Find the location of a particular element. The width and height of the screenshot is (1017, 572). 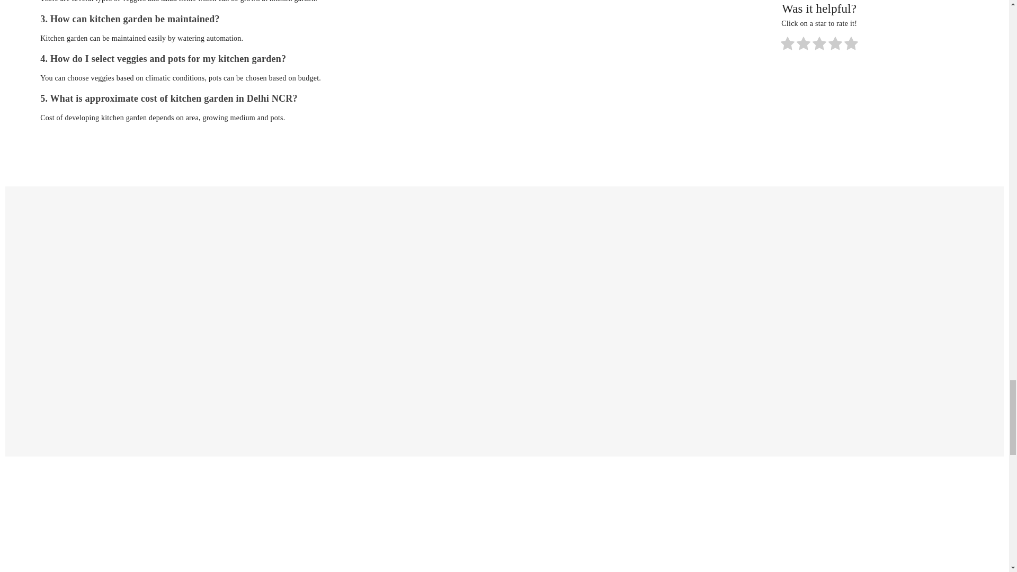

Premium Fiber Glass Planters is located at coordinates (130, 321).